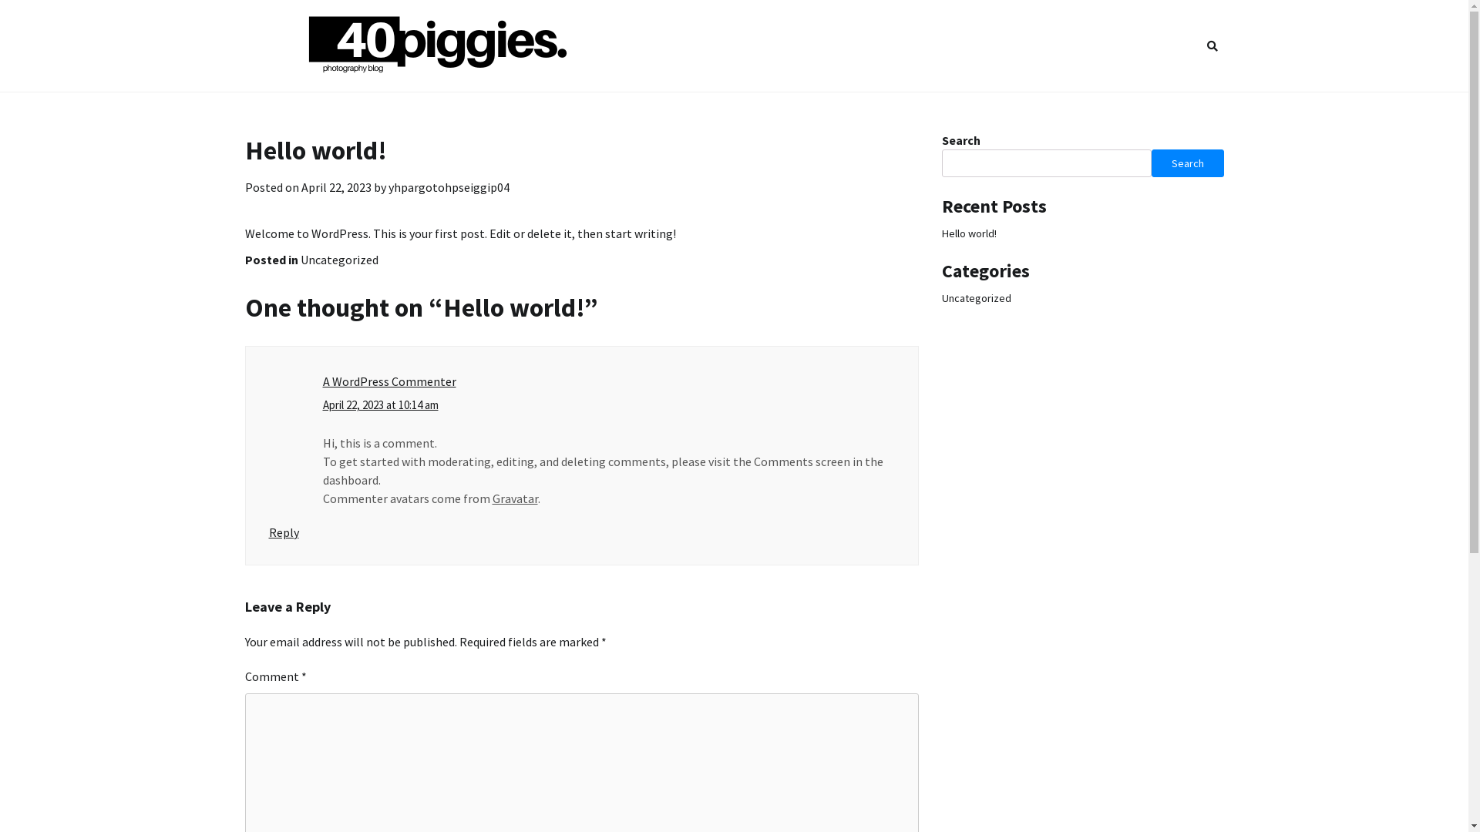  Describe the element at coordinates (977, 298) in the screenshot. I see `Uncategorized` at that location.